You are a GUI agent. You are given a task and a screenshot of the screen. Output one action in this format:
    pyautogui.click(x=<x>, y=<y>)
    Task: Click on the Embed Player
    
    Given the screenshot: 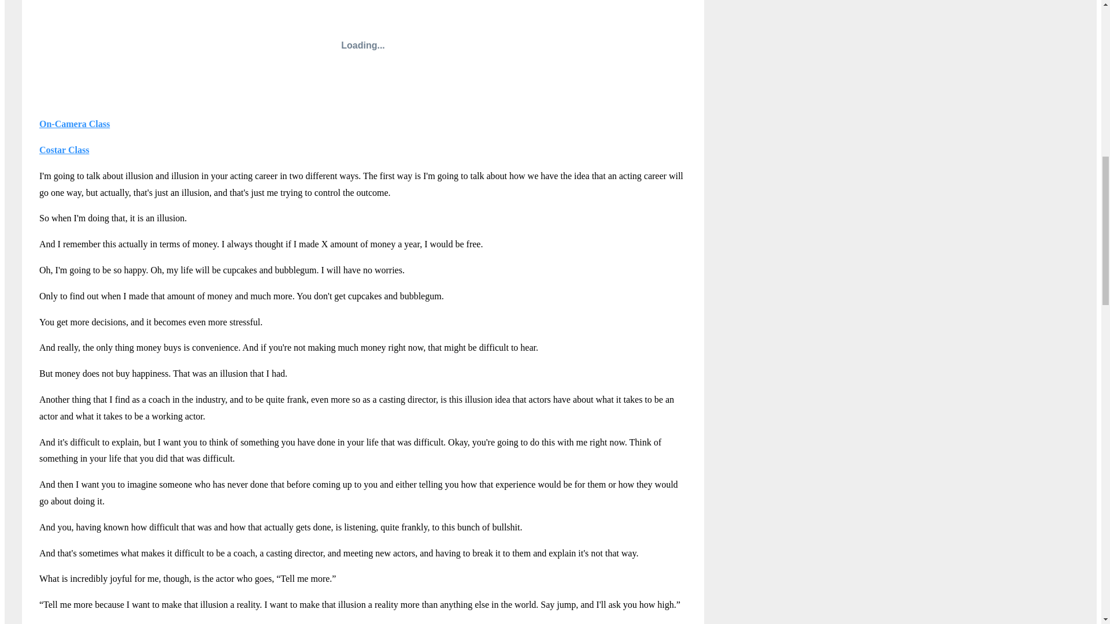 What is the action you would take?
    pyautogui.click(x=363, y=50)
    